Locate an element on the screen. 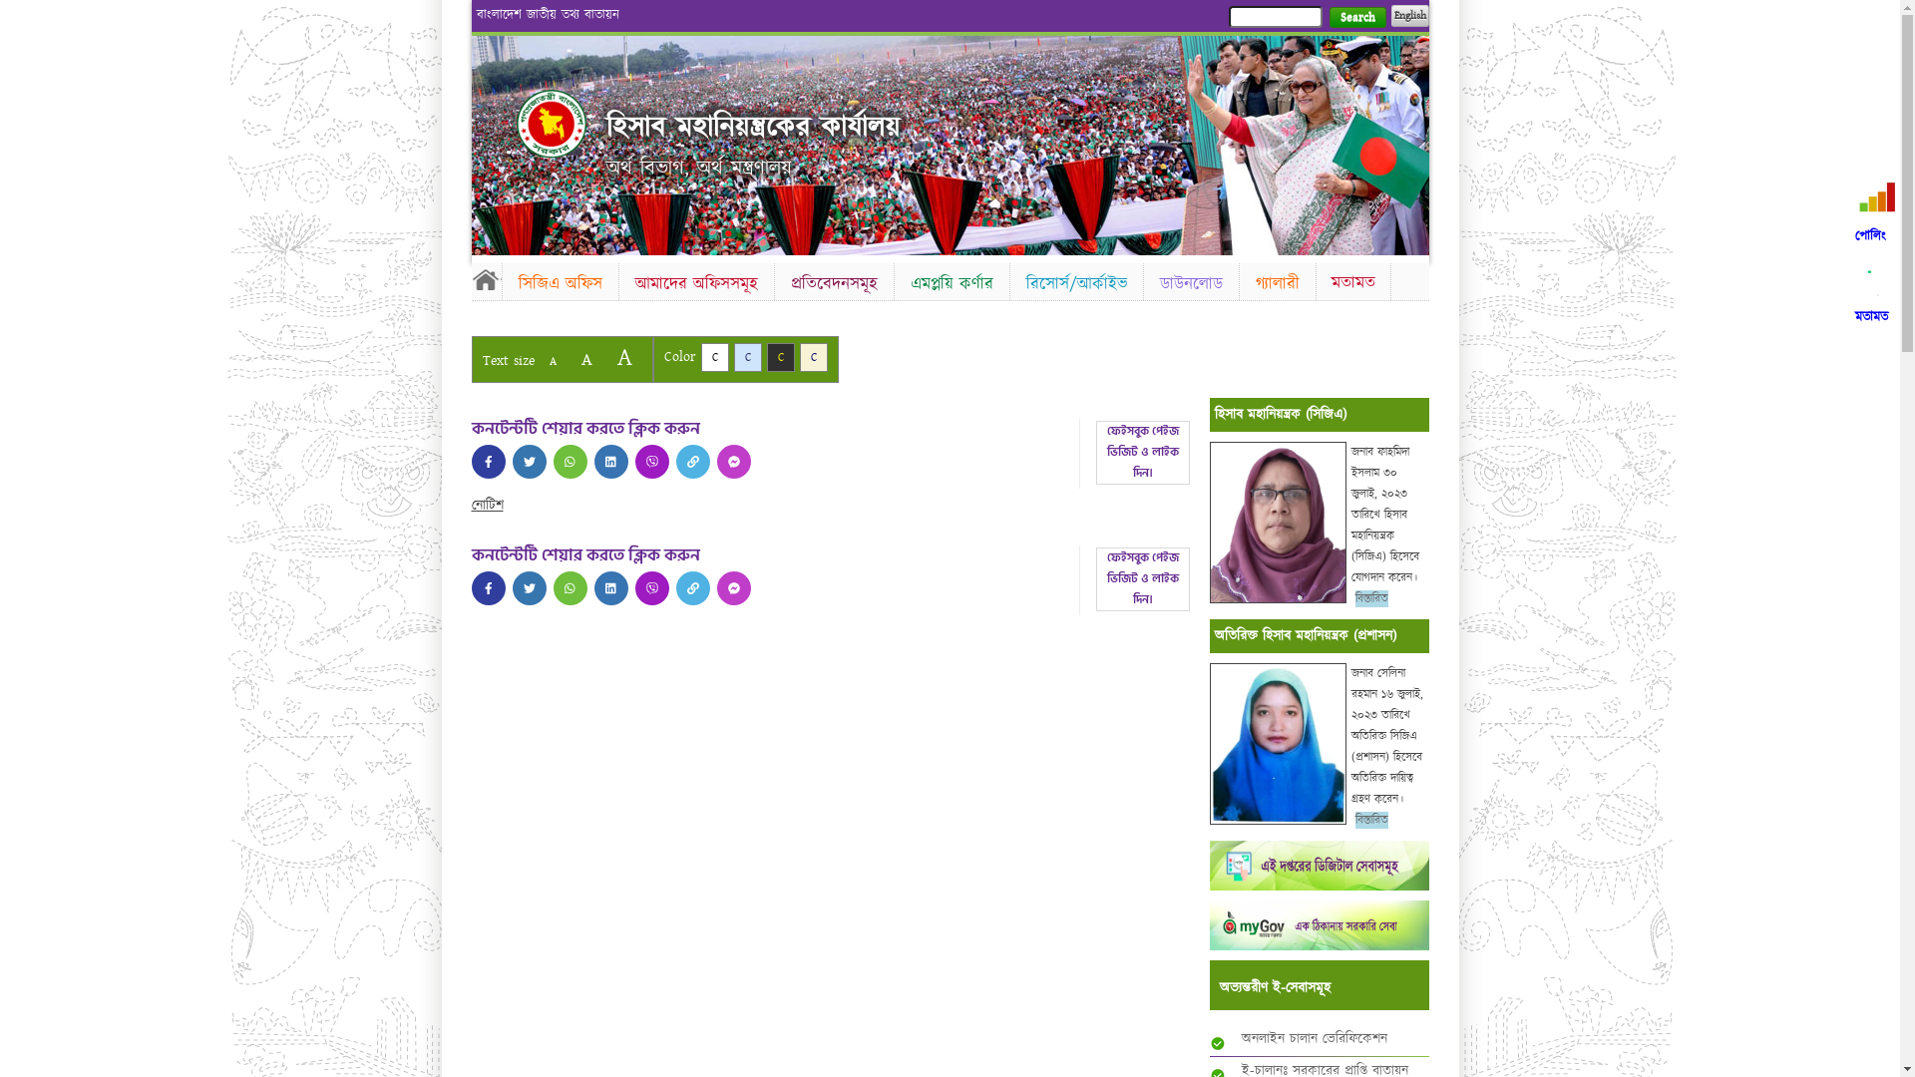  A is located at coordinates (624, 357).